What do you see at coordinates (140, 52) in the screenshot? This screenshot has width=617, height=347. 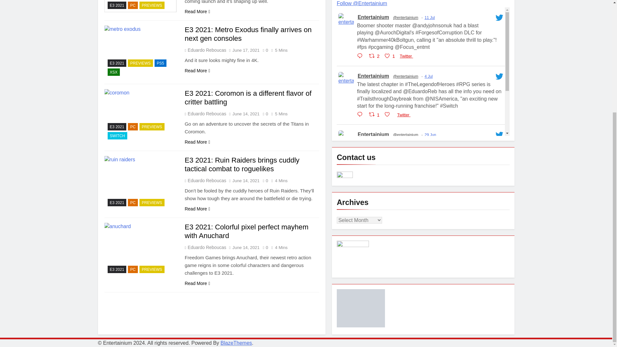 I see `E3 2021: Metro Exodus finally arrives on next gen consoles` at bounding box center [140, 52].